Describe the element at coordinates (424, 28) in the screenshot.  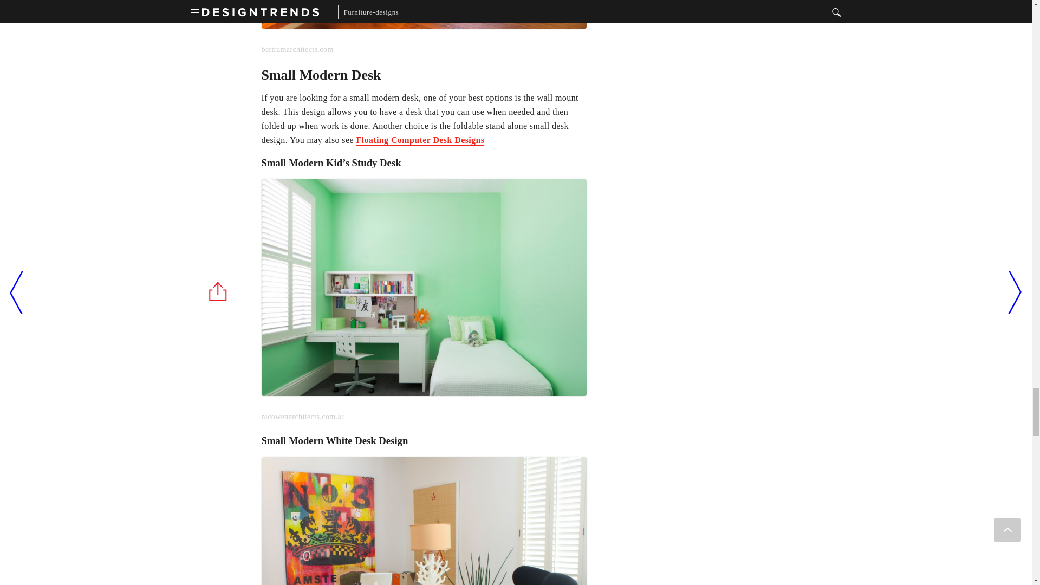
I see `bertramarchitects.com` at that location.